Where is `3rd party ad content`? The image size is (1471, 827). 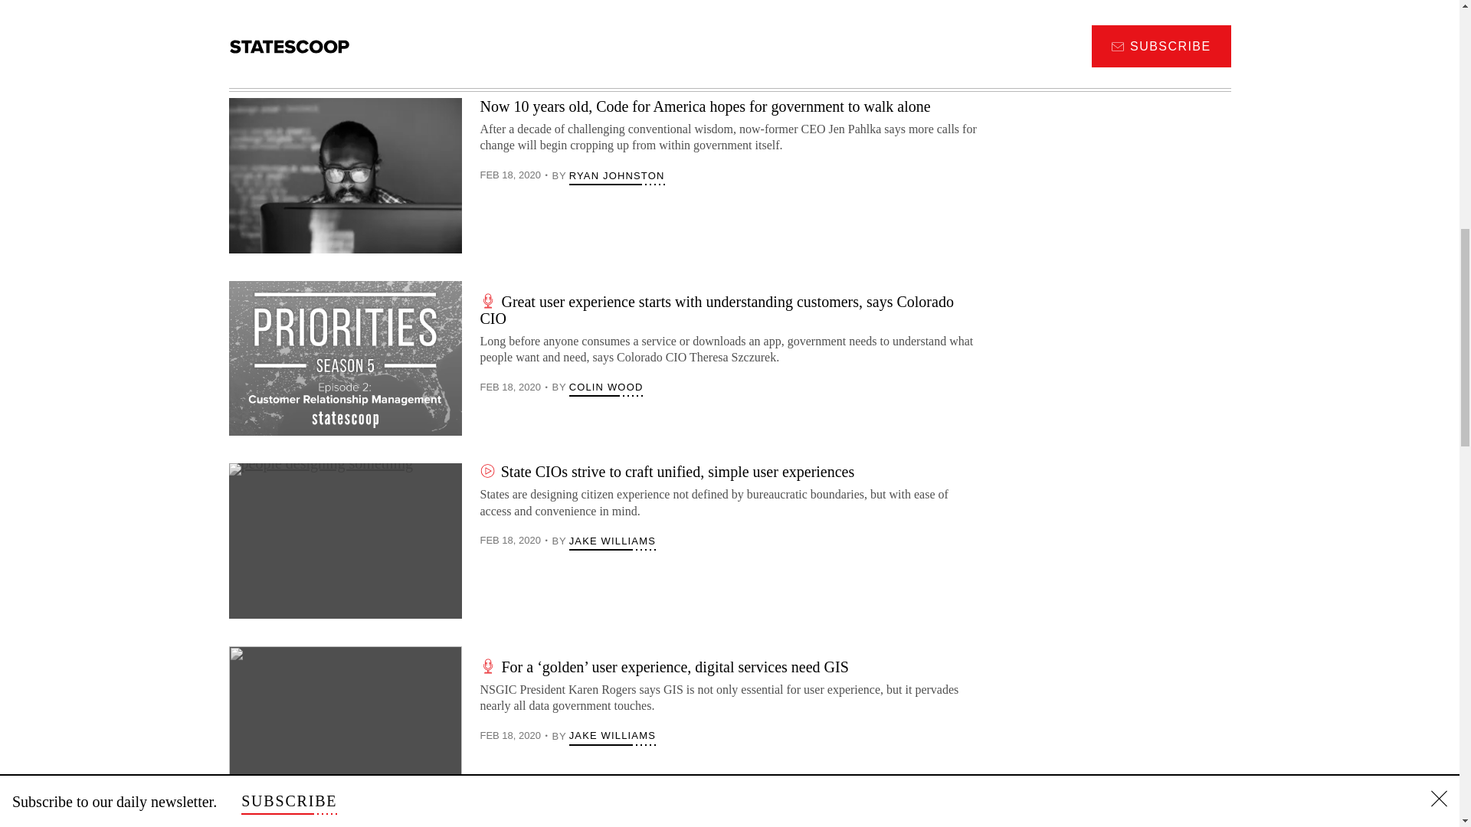
3rd party ad content is located at coordinates (1115, 168).